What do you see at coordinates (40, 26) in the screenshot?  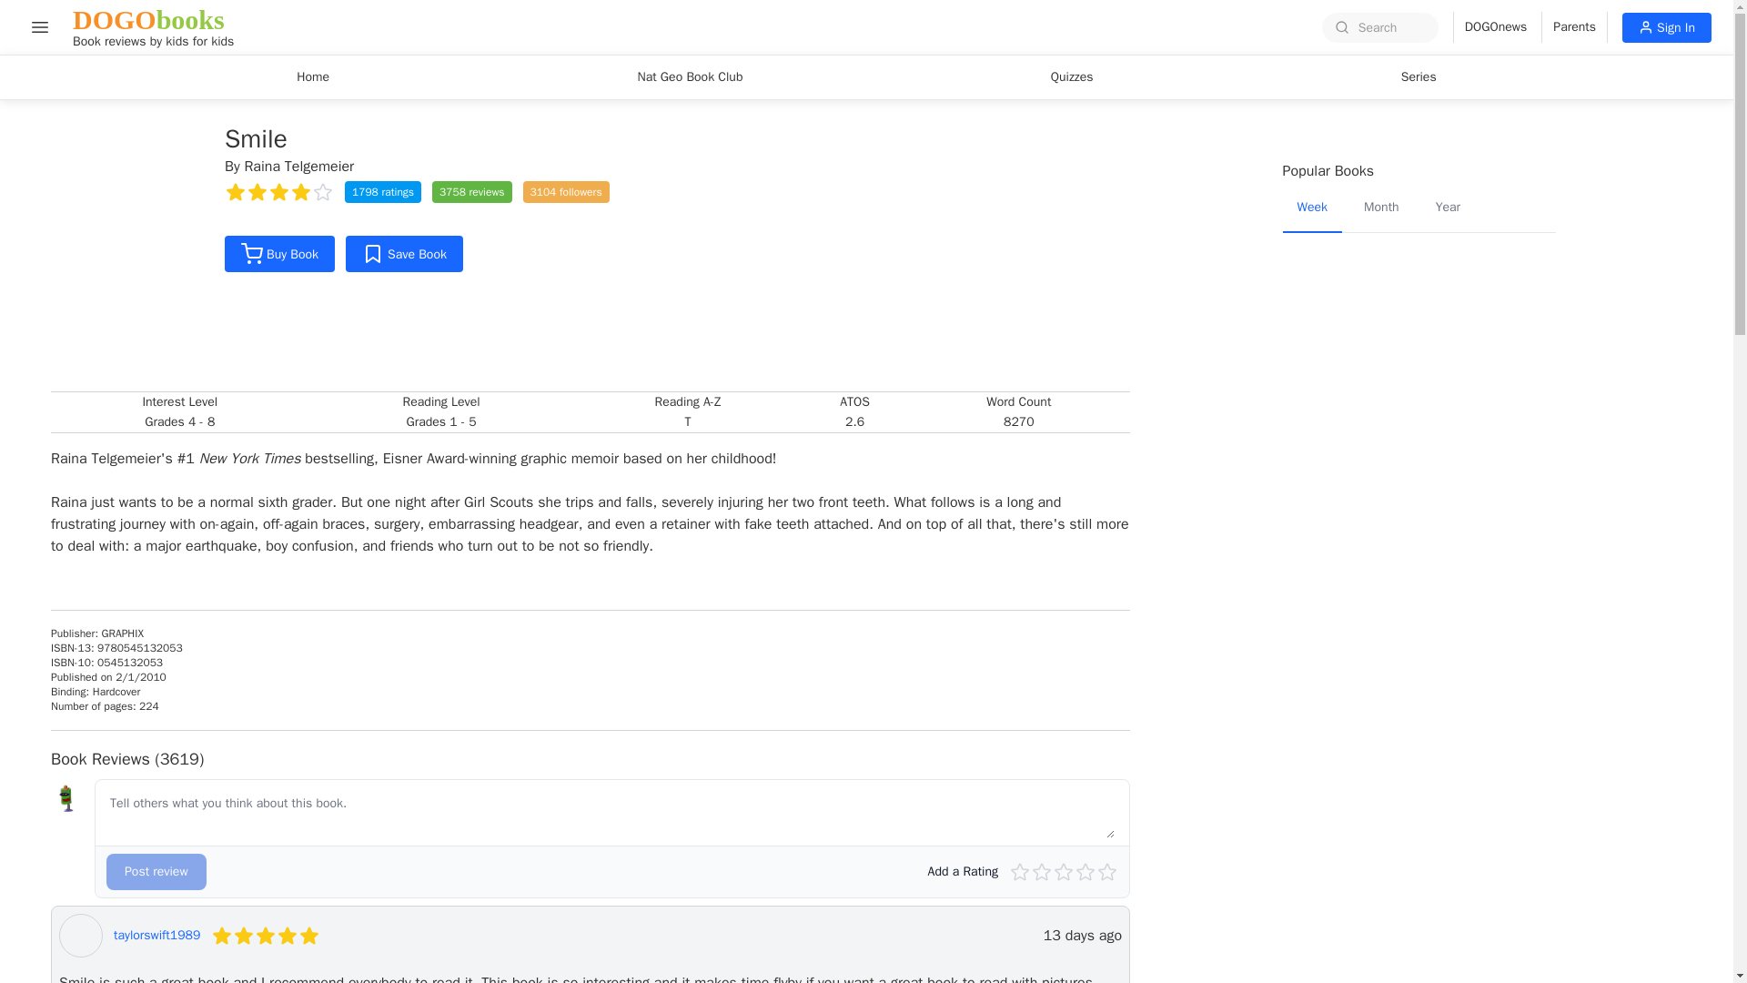 I see `Open main menu` at bounding box center [40, 26].